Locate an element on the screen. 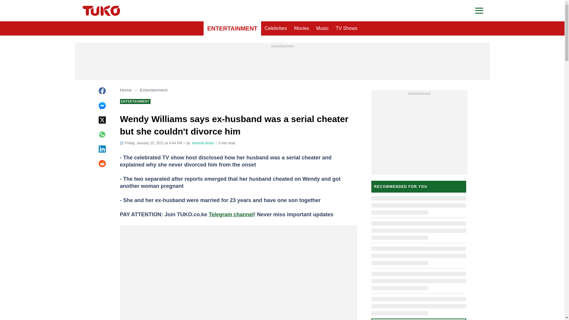 This screenshot has height=320, width=569. ENTERTAINMENT is located at coordinates (232, 28).